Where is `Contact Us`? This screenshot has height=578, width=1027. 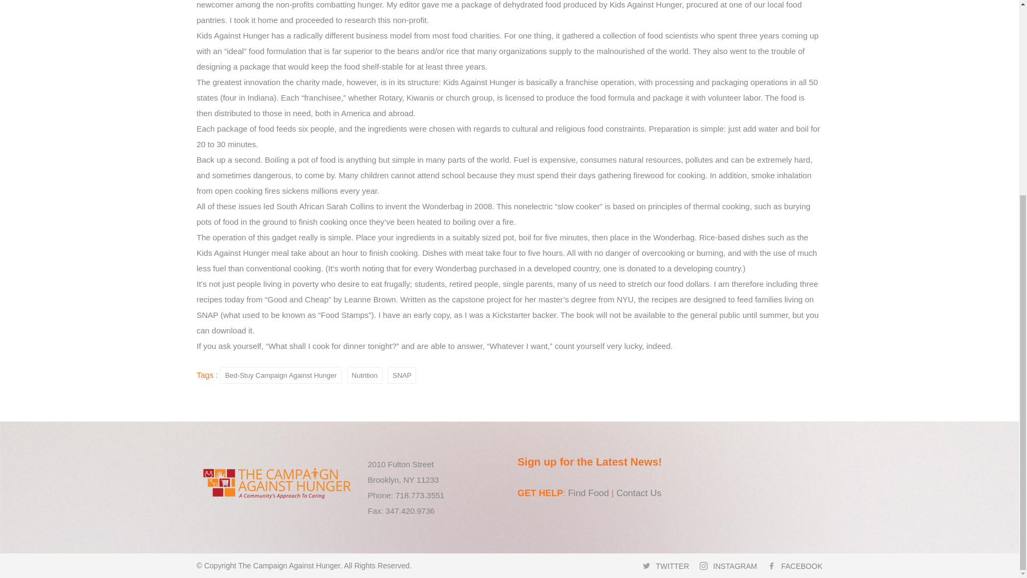
Contact Us is located at coordinates (639, 492).